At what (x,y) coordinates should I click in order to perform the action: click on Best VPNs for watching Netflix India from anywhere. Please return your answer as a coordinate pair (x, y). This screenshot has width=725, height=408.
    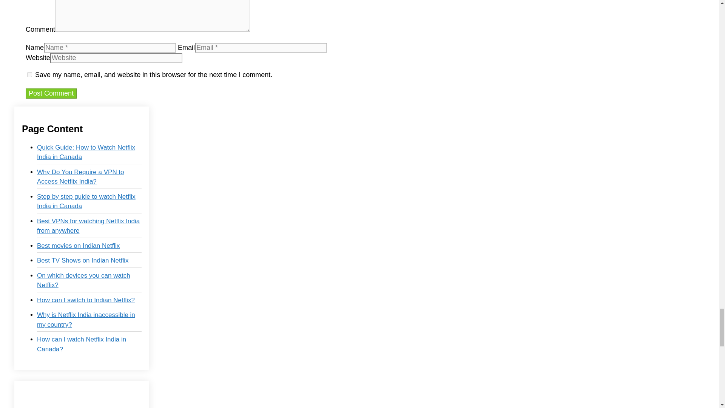
    Looking at the image, I should click on (88, 226).